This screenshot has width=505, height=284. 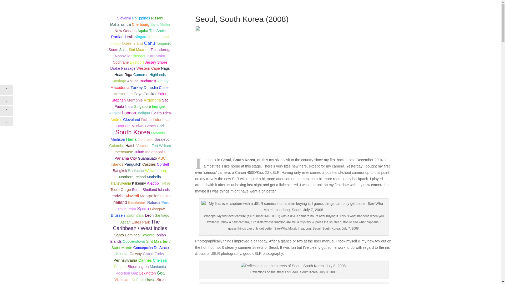 What do you see at coordinates (164, 43) in the screenshot?
I see `Tongariro` at bounding box center [164, 43].